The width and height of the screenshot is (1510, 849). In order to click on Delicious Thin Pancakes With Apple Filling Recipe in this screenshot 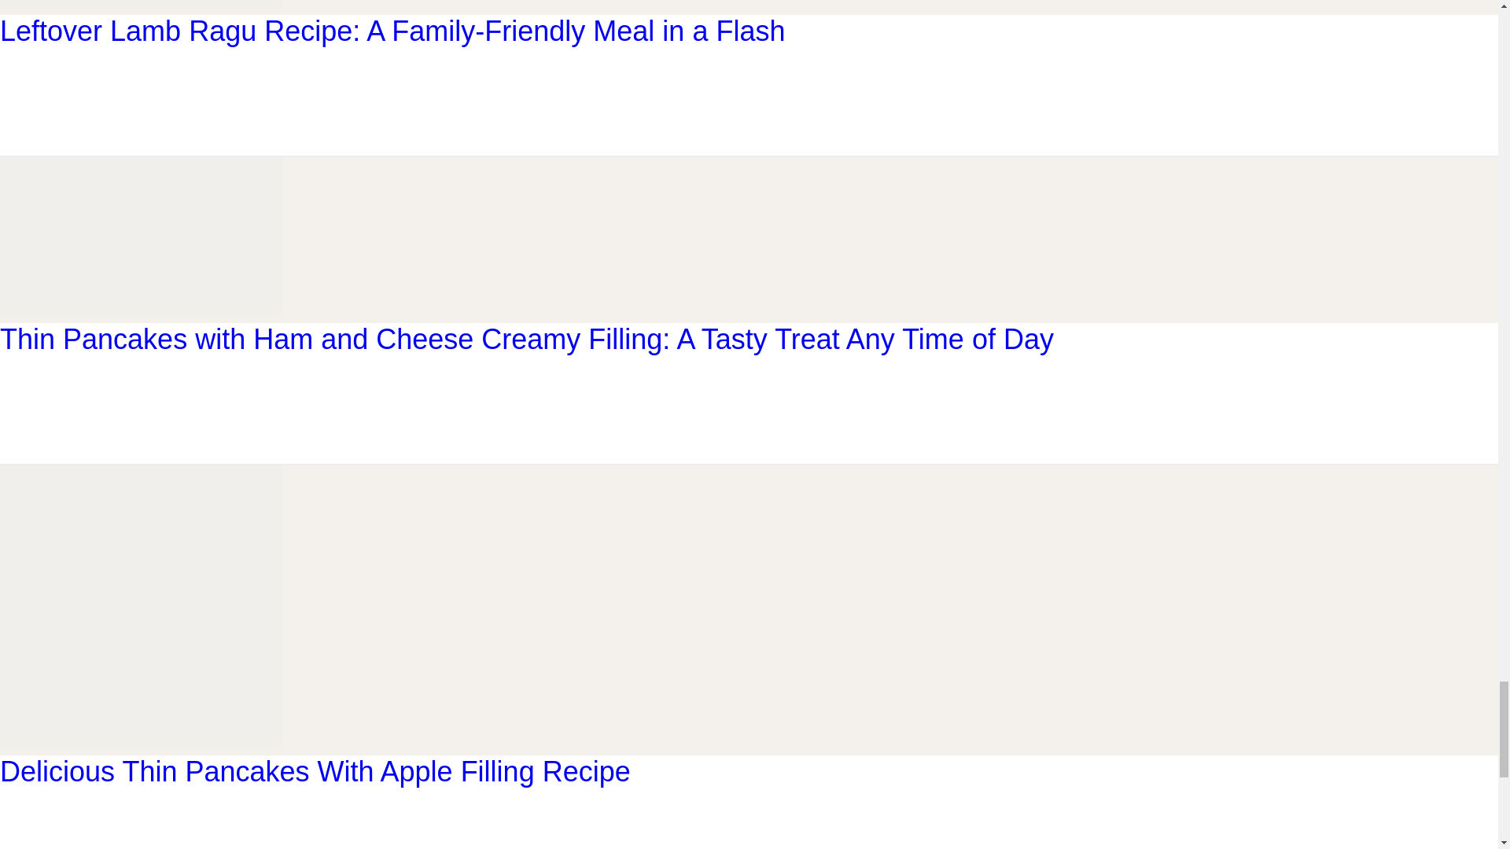, I will do `click(142, 744)`.